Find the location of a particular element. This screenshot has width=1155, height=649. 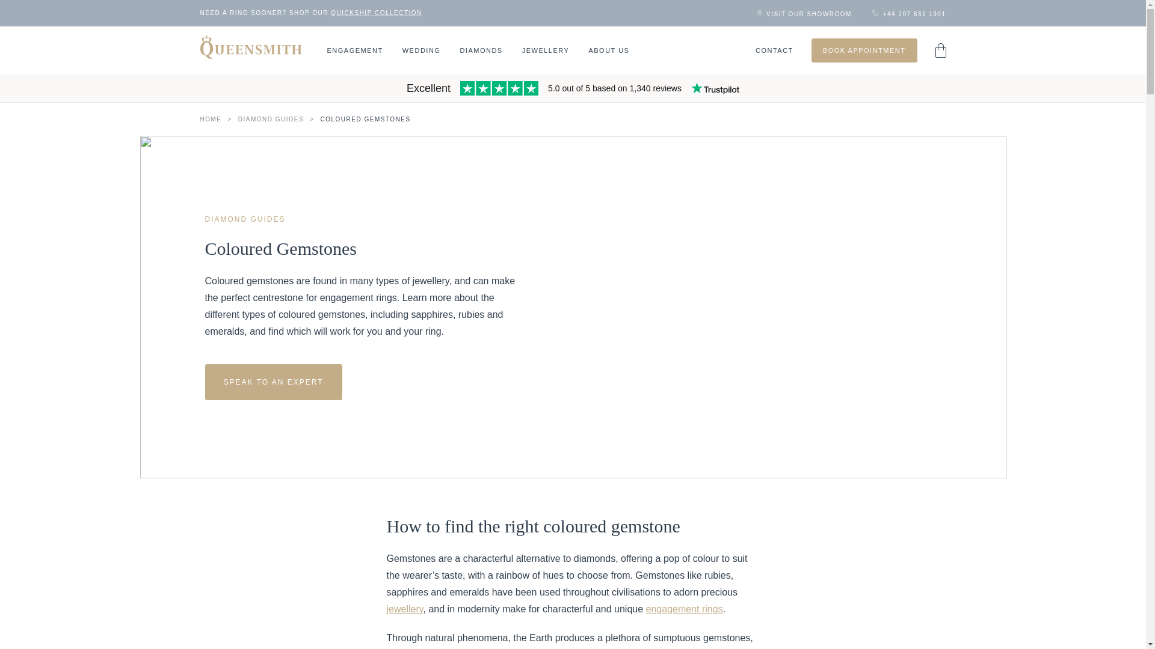

WEDDING is located at coordinates (421, 50).